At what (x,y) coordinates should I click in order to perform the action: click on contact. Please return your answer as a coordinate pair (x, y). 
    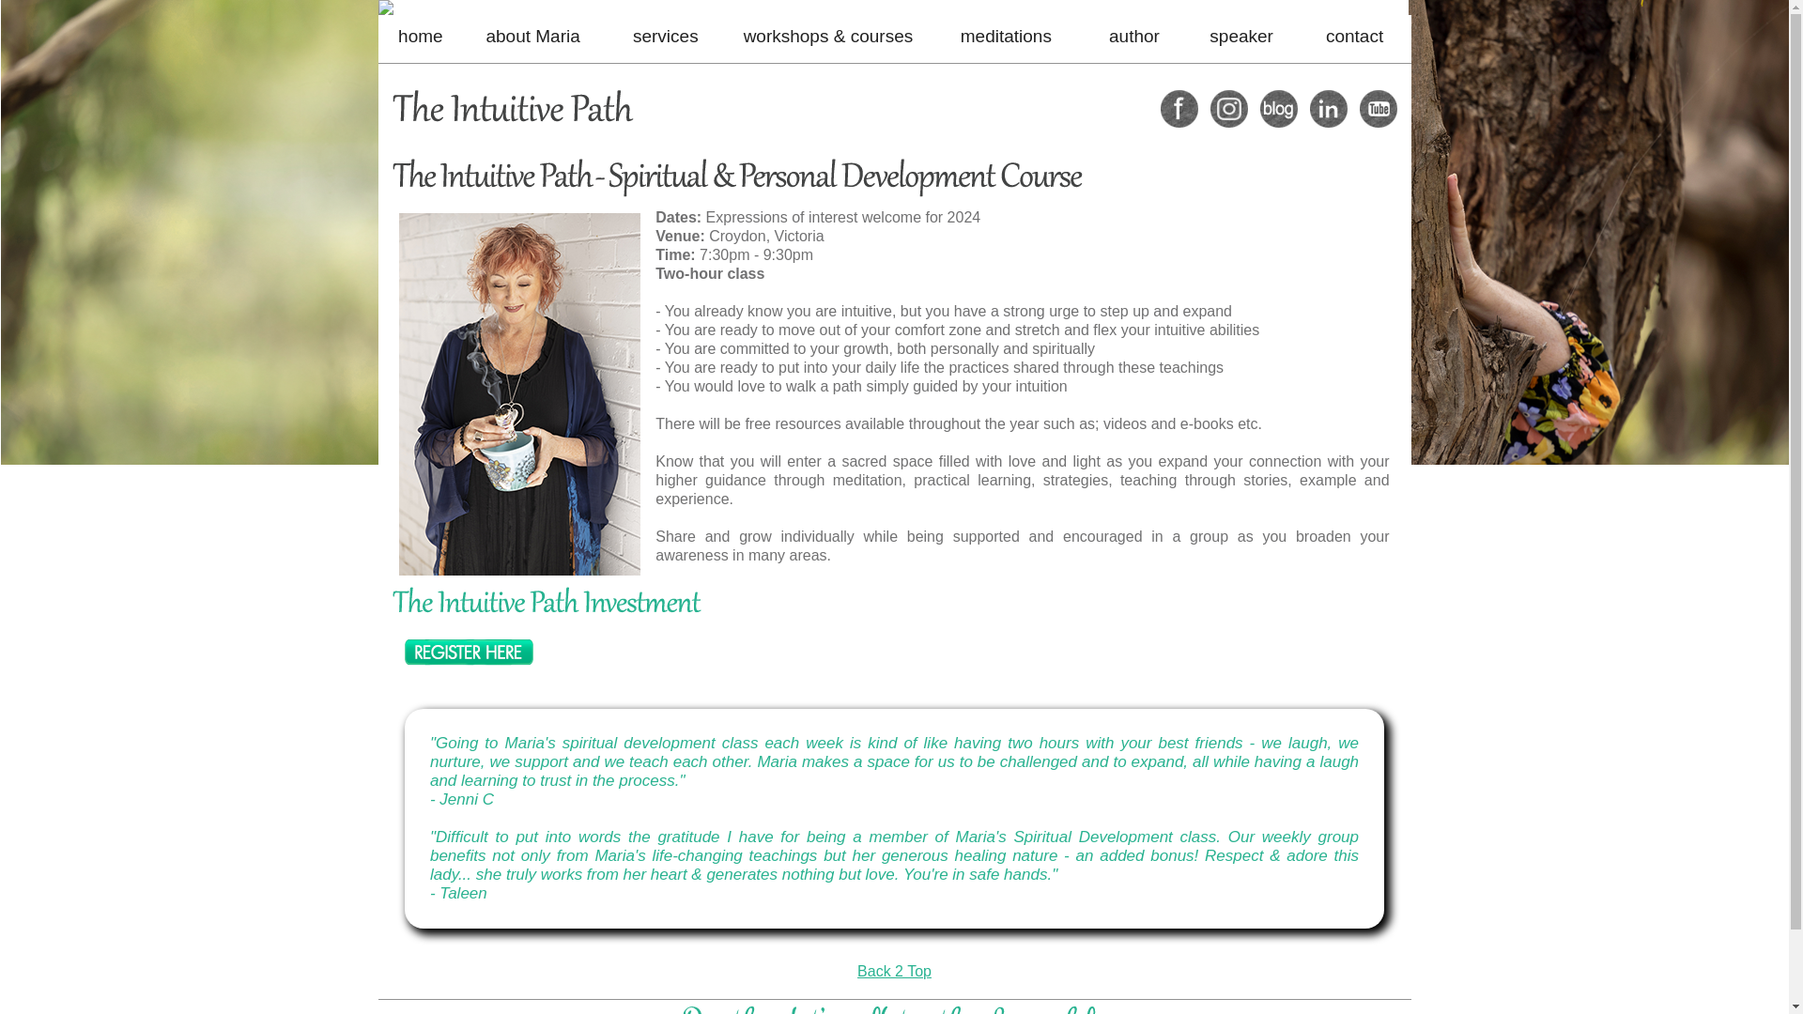
    Looking at the image, I should click on (1354, 36).